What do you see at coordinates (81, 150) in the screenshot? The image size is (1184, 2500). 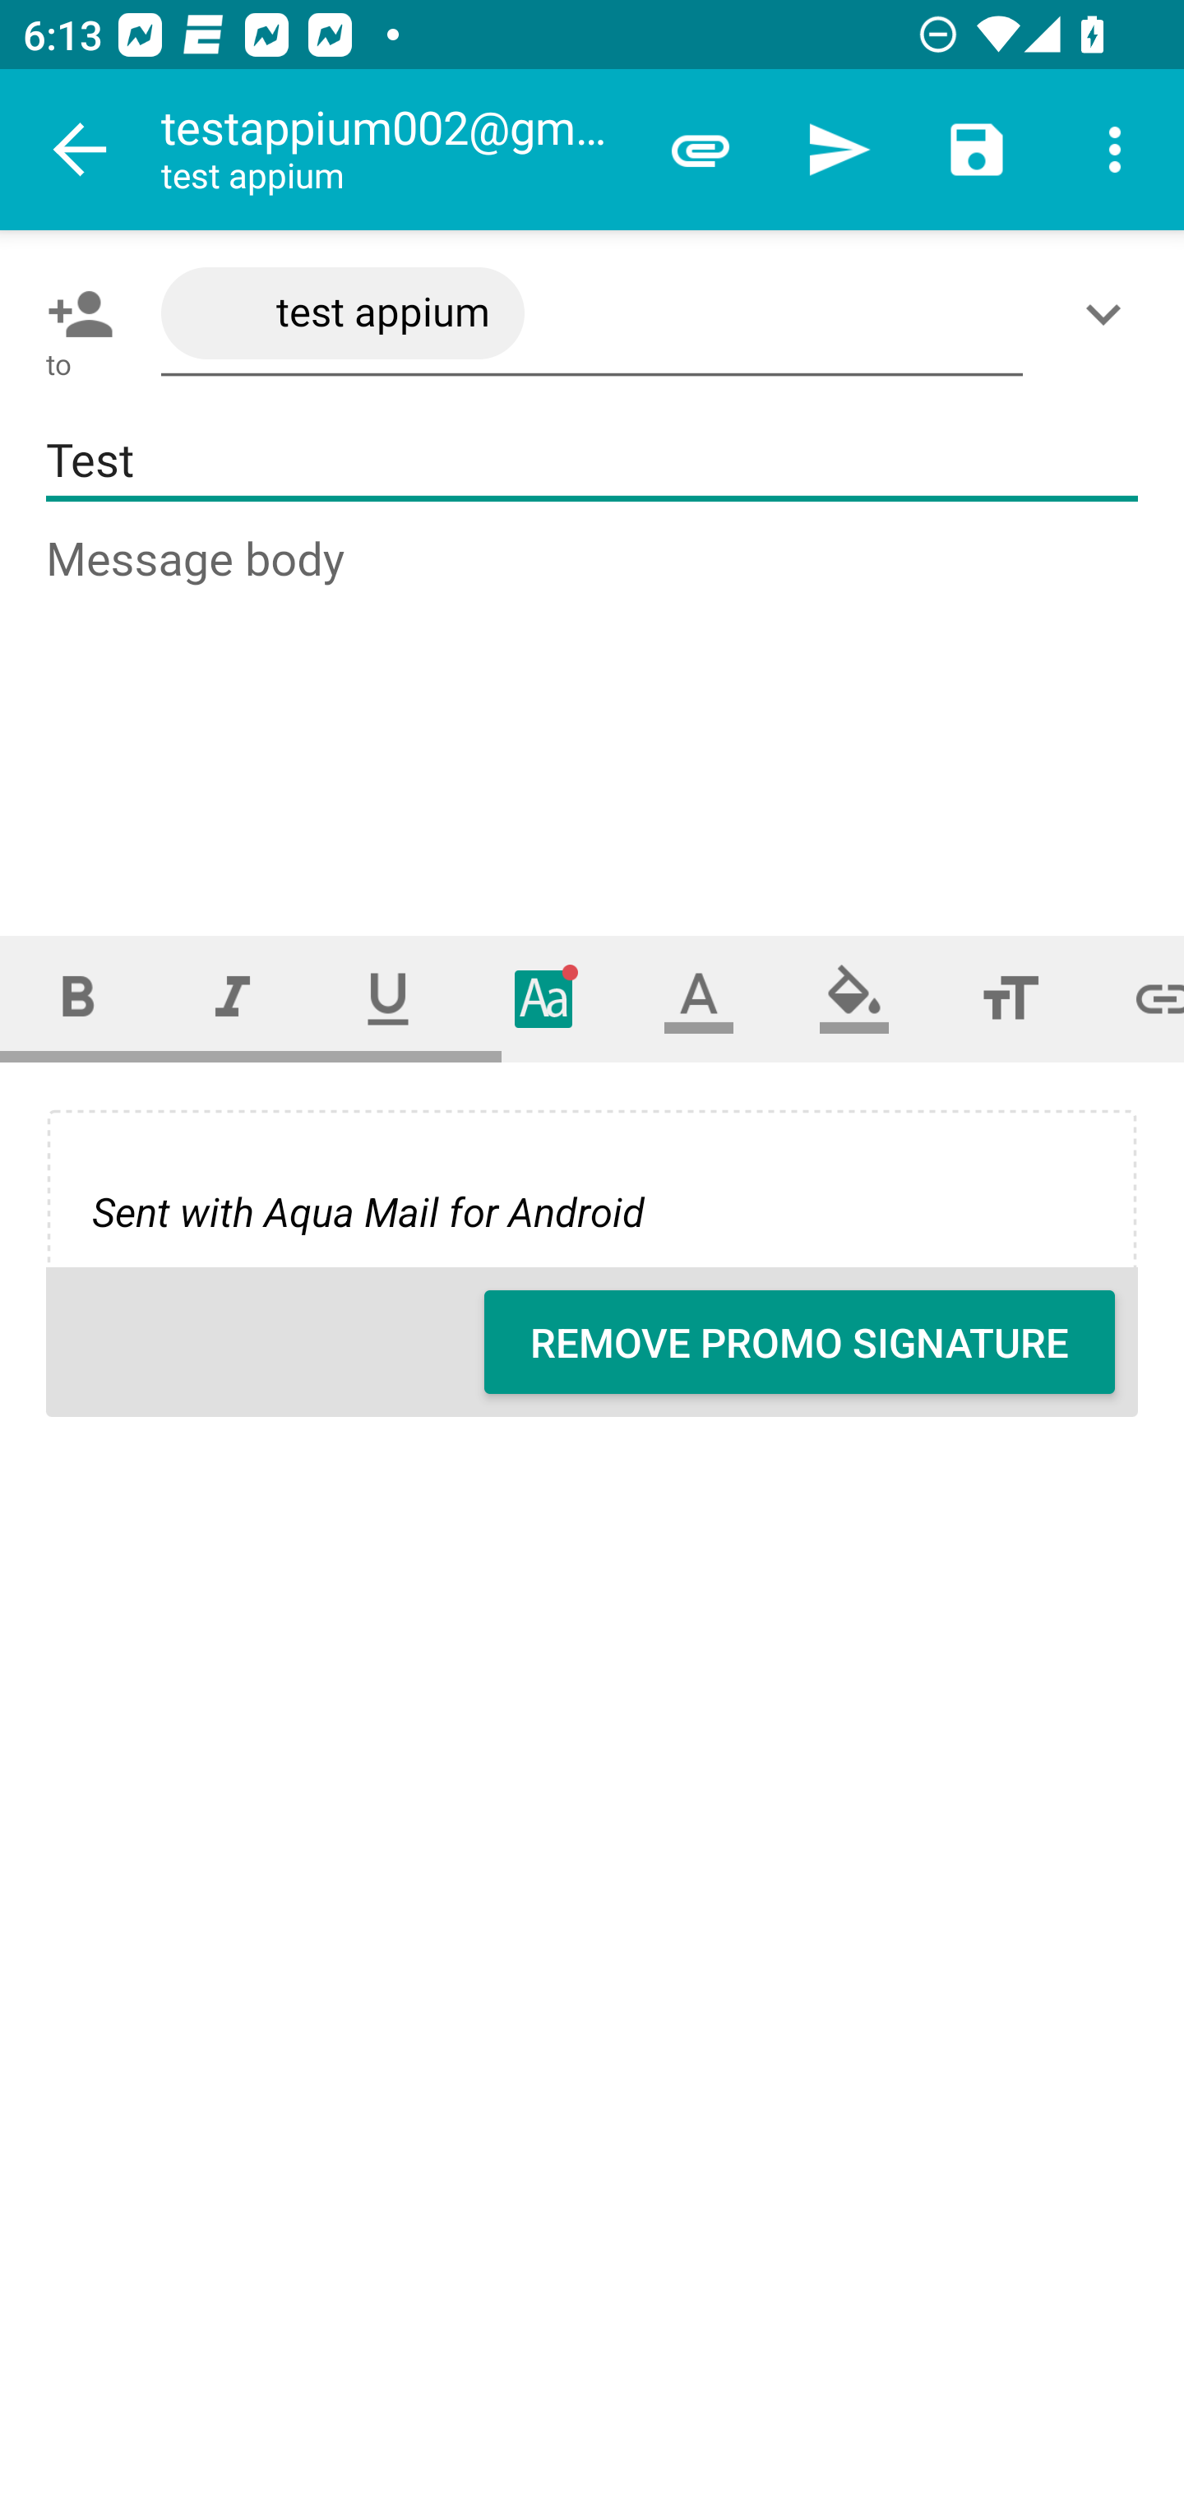 I see `Navigate up` at bounding box center [81, 150].